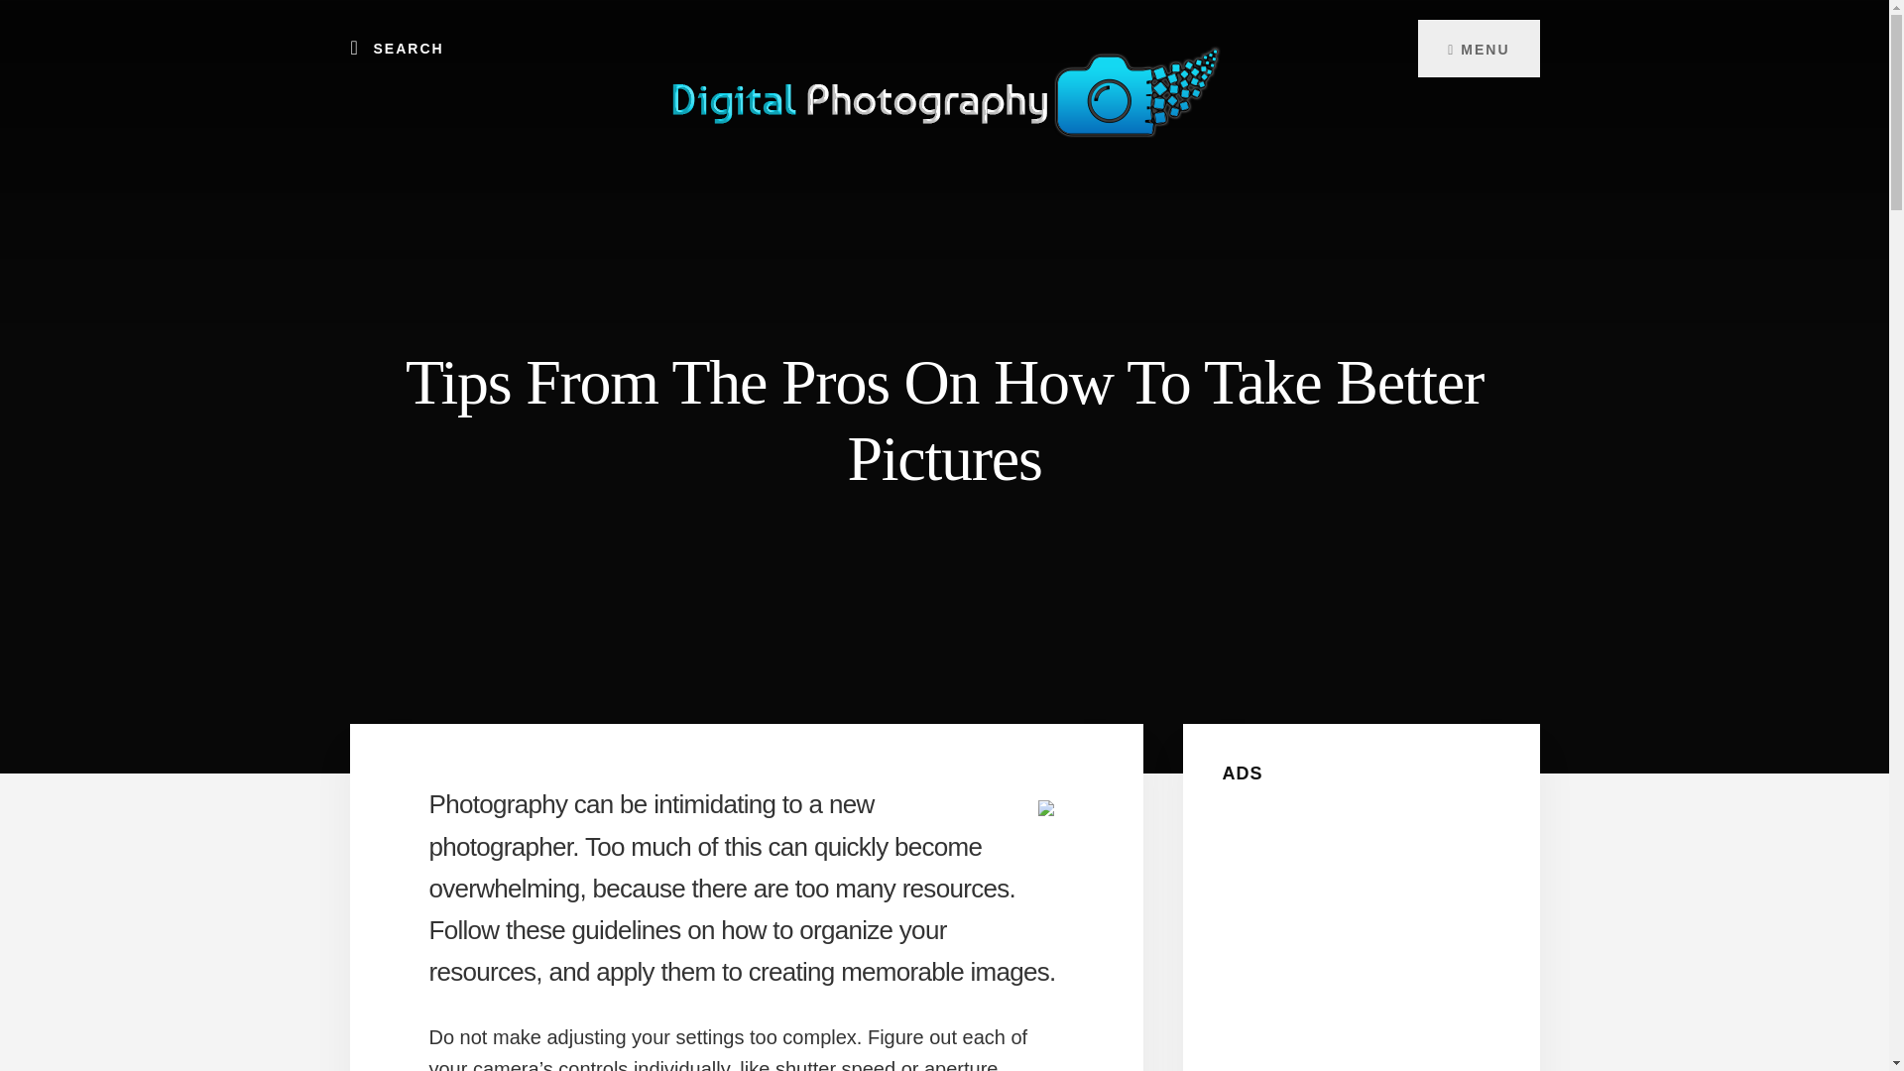  Describe the element at coordinates (1478, 48) in the screenshot. I see `MENU` at that location.